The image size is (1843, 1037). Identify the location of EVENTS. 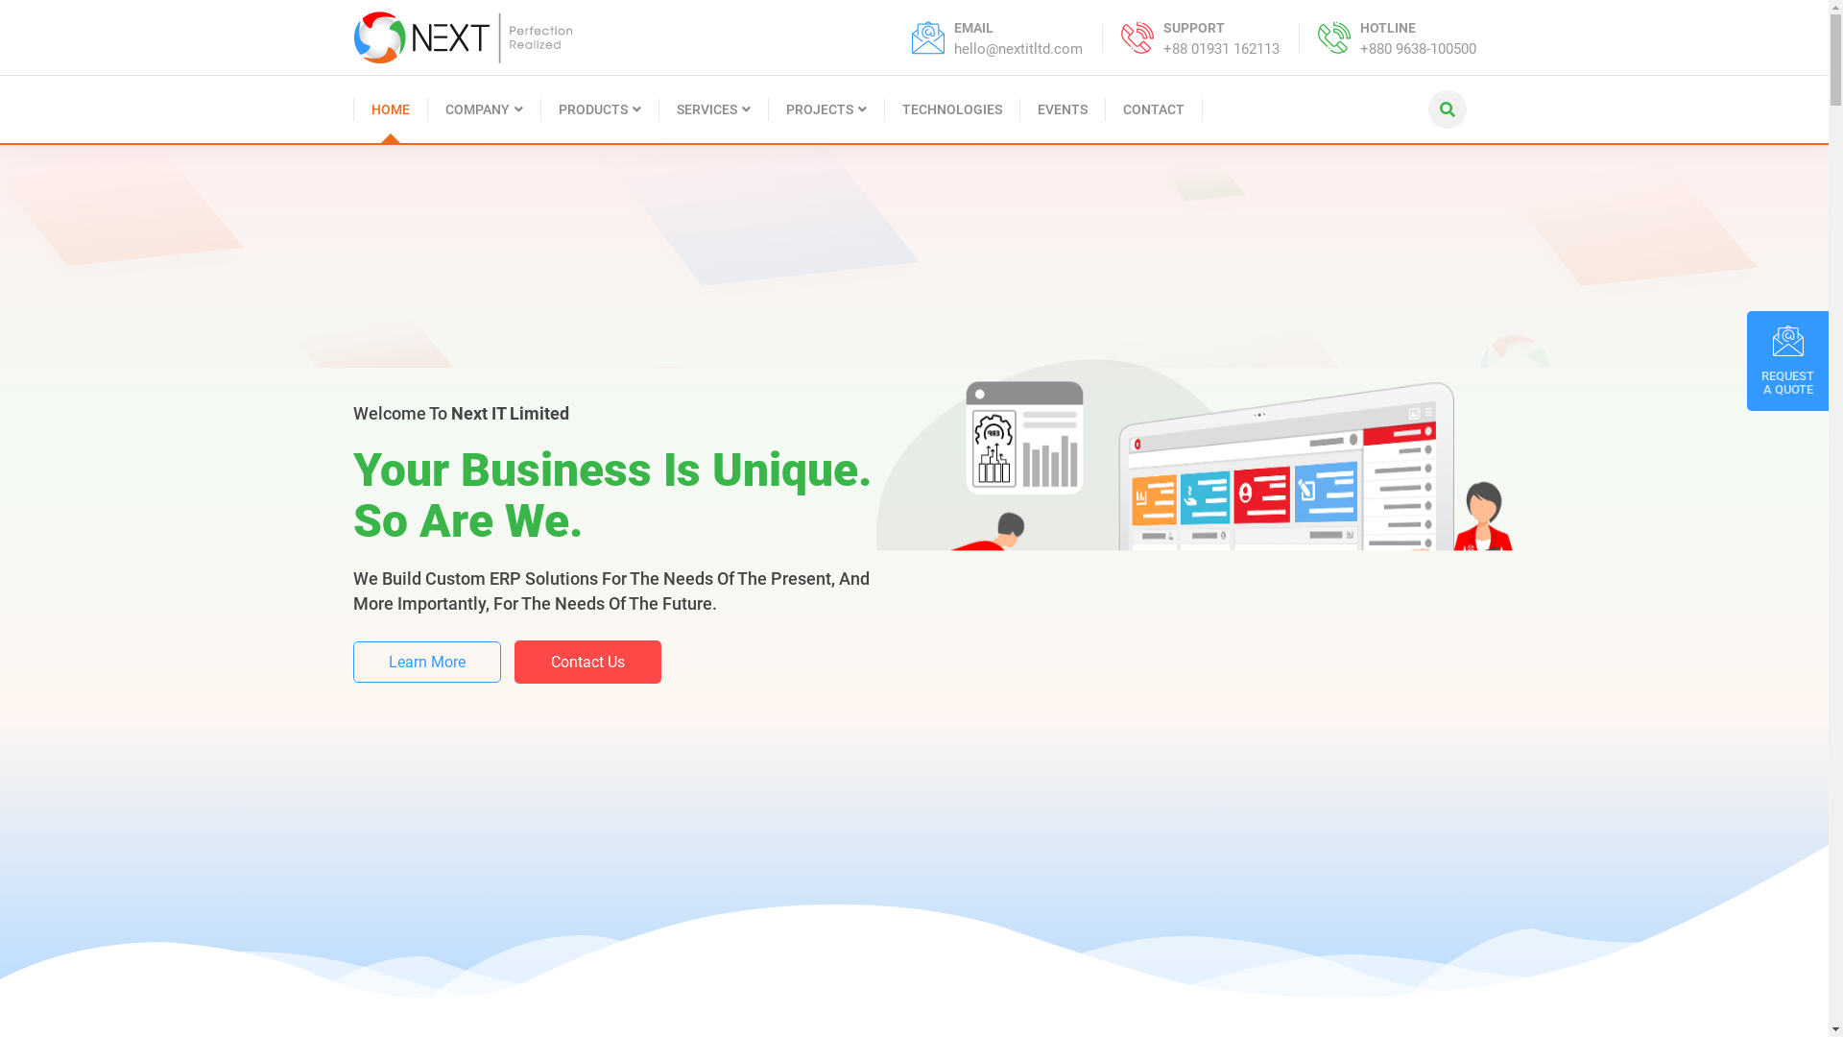
(1062, 109).